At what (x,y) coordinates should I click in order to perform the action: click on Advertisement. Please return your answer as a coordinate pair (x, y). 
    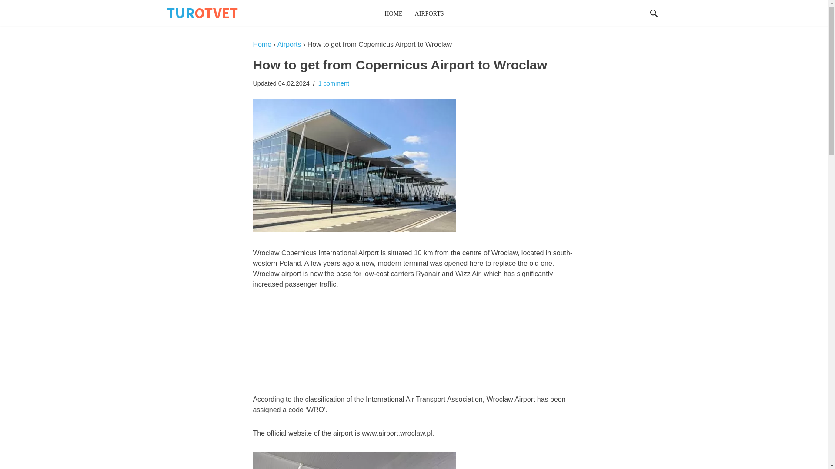
    Looking at the image, I should click on (414, 343).